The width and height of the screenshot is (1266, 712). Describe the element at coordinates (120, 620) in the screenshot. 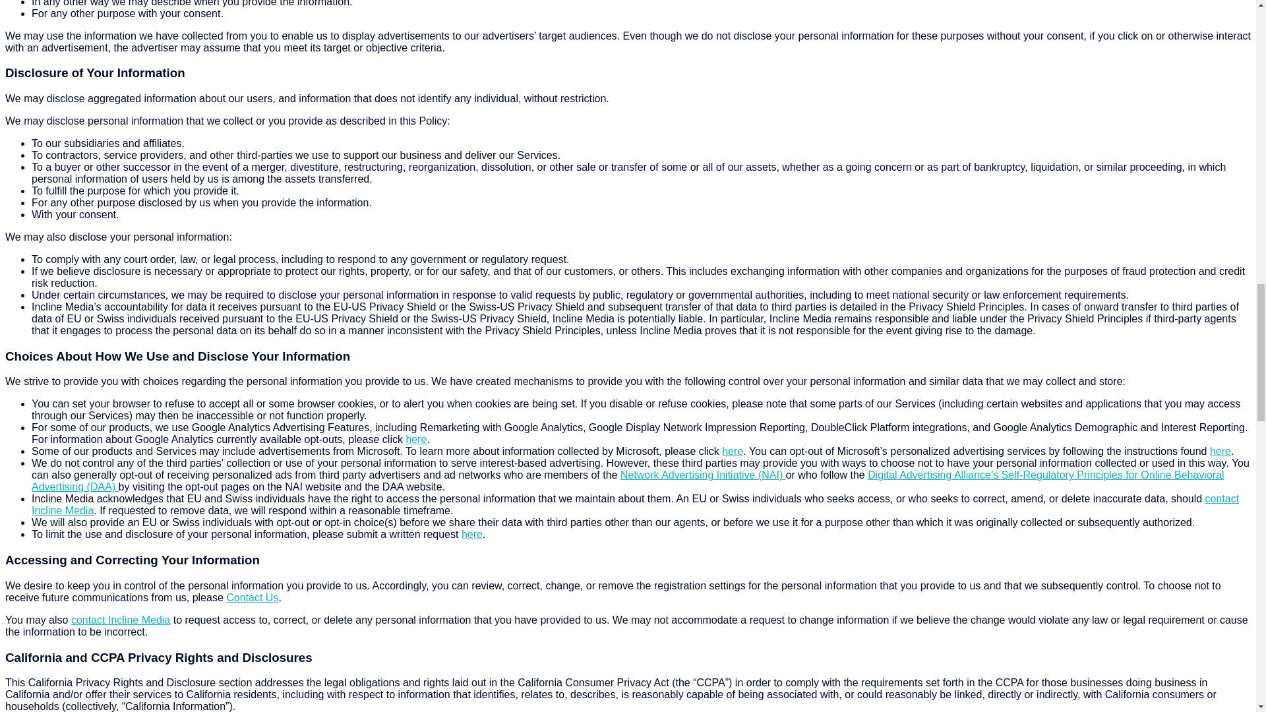

I see `contact Incline Media` at that location.